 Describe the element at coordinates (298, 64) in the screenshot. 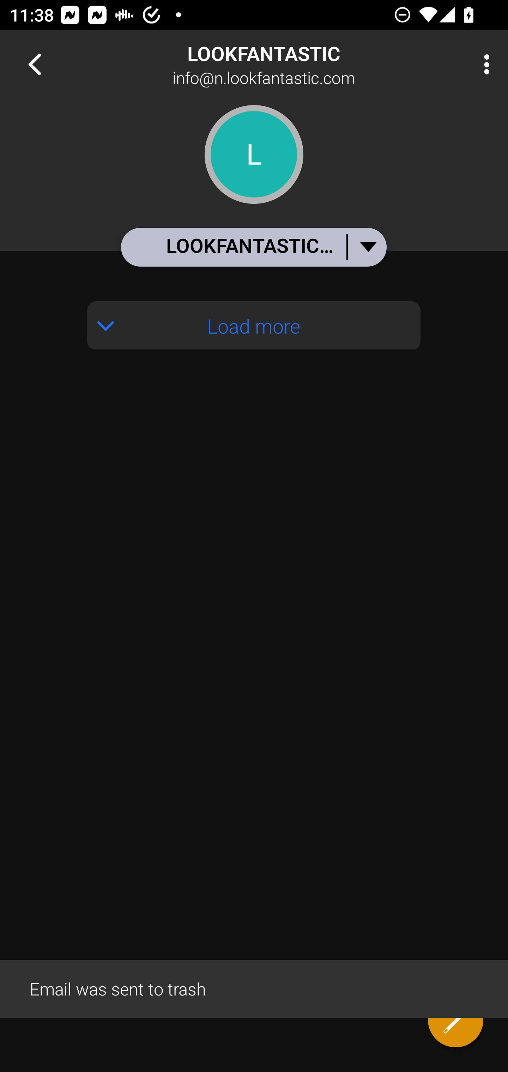

I see `LOOKFANTASTIC info@n.lookfantastic.com` at that location.